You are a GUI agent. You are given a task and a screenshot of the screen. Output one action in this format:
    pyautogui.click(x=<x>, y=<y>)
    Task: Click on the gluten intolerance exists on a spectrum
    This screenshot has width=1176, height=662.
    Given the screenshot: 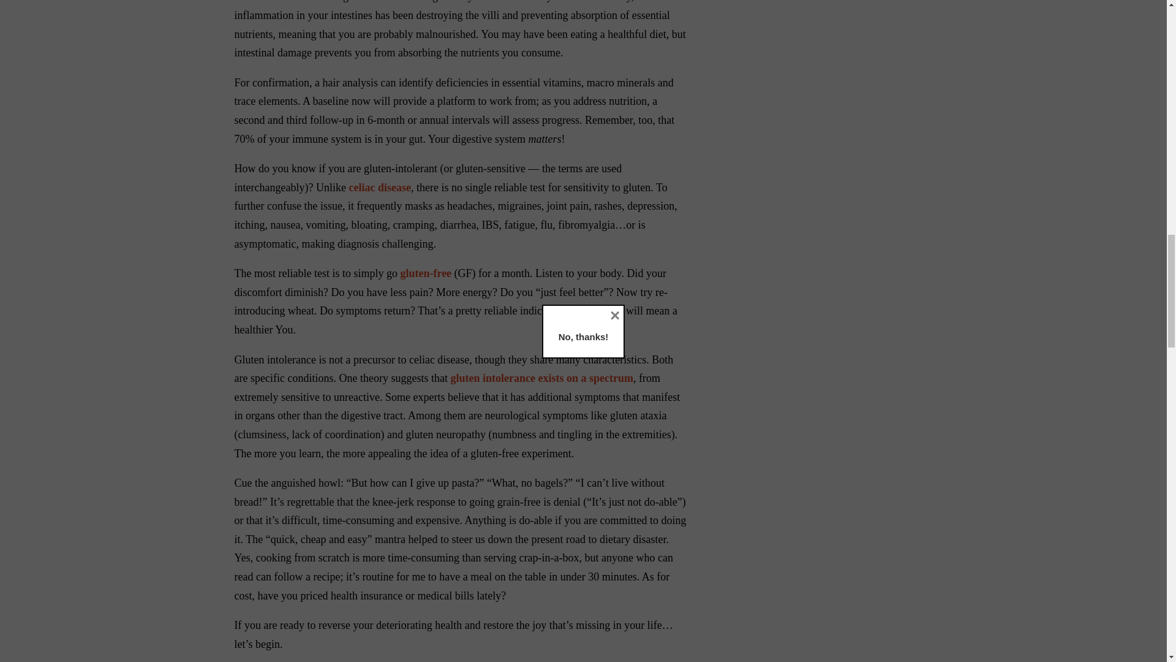 What is the action you would take?
    pyautogui.click(x=541, y=378)
    